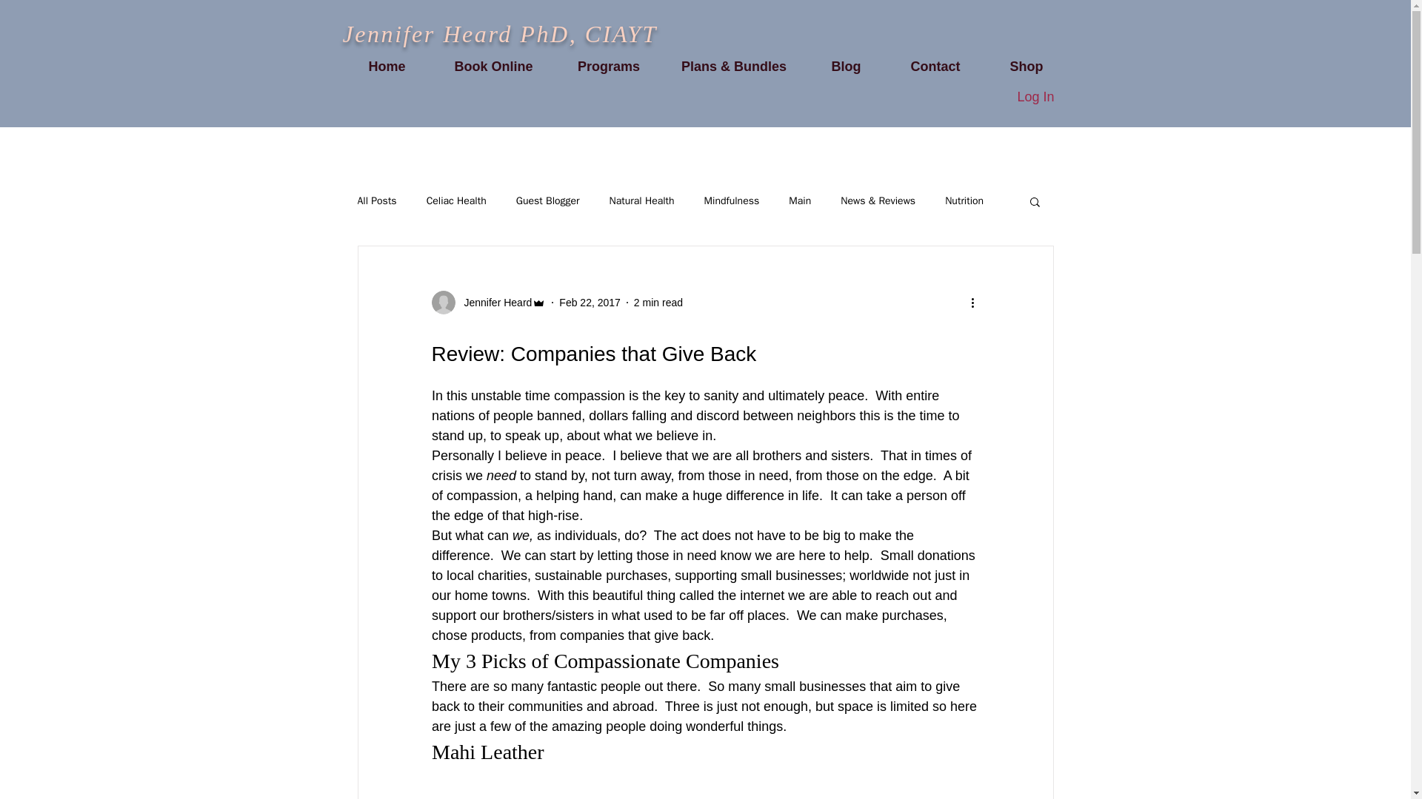 The image size is (1422, 799). What do you see at coordinates (1035, 98) in the screenshot?
I see `Log In` at bounding box center [1035, 98].